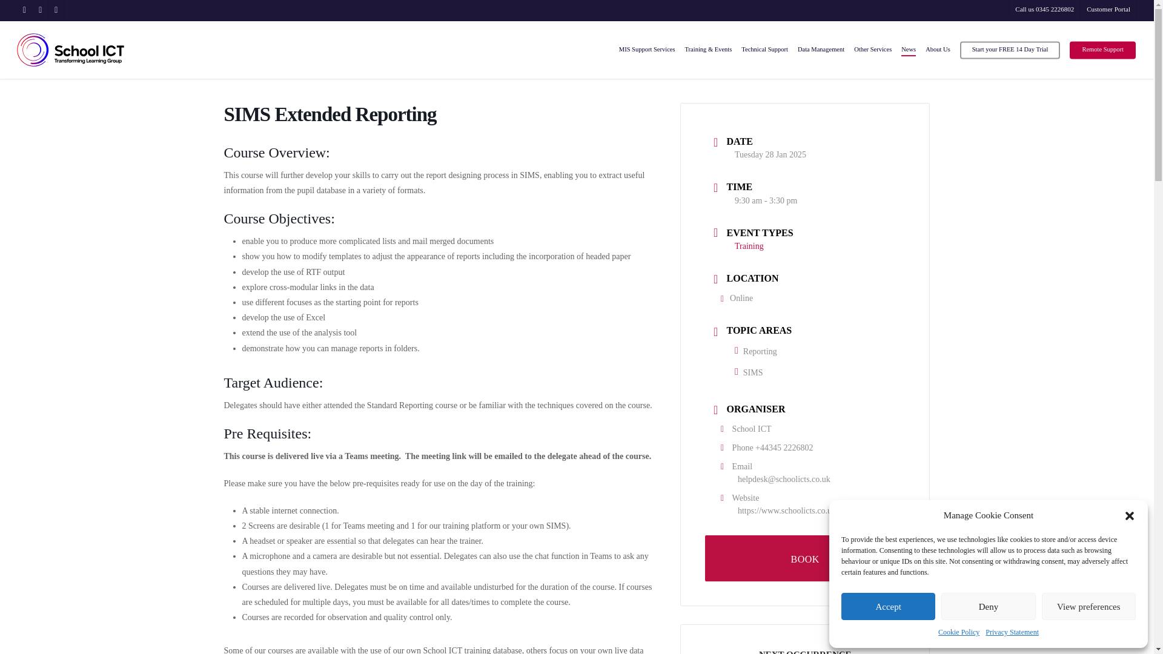 This screenshot has height=654, width=1163. What do you see at coordinates (1089, 606) in the screenshot?
I see `View preferences` at bounding box center [1089, 606].